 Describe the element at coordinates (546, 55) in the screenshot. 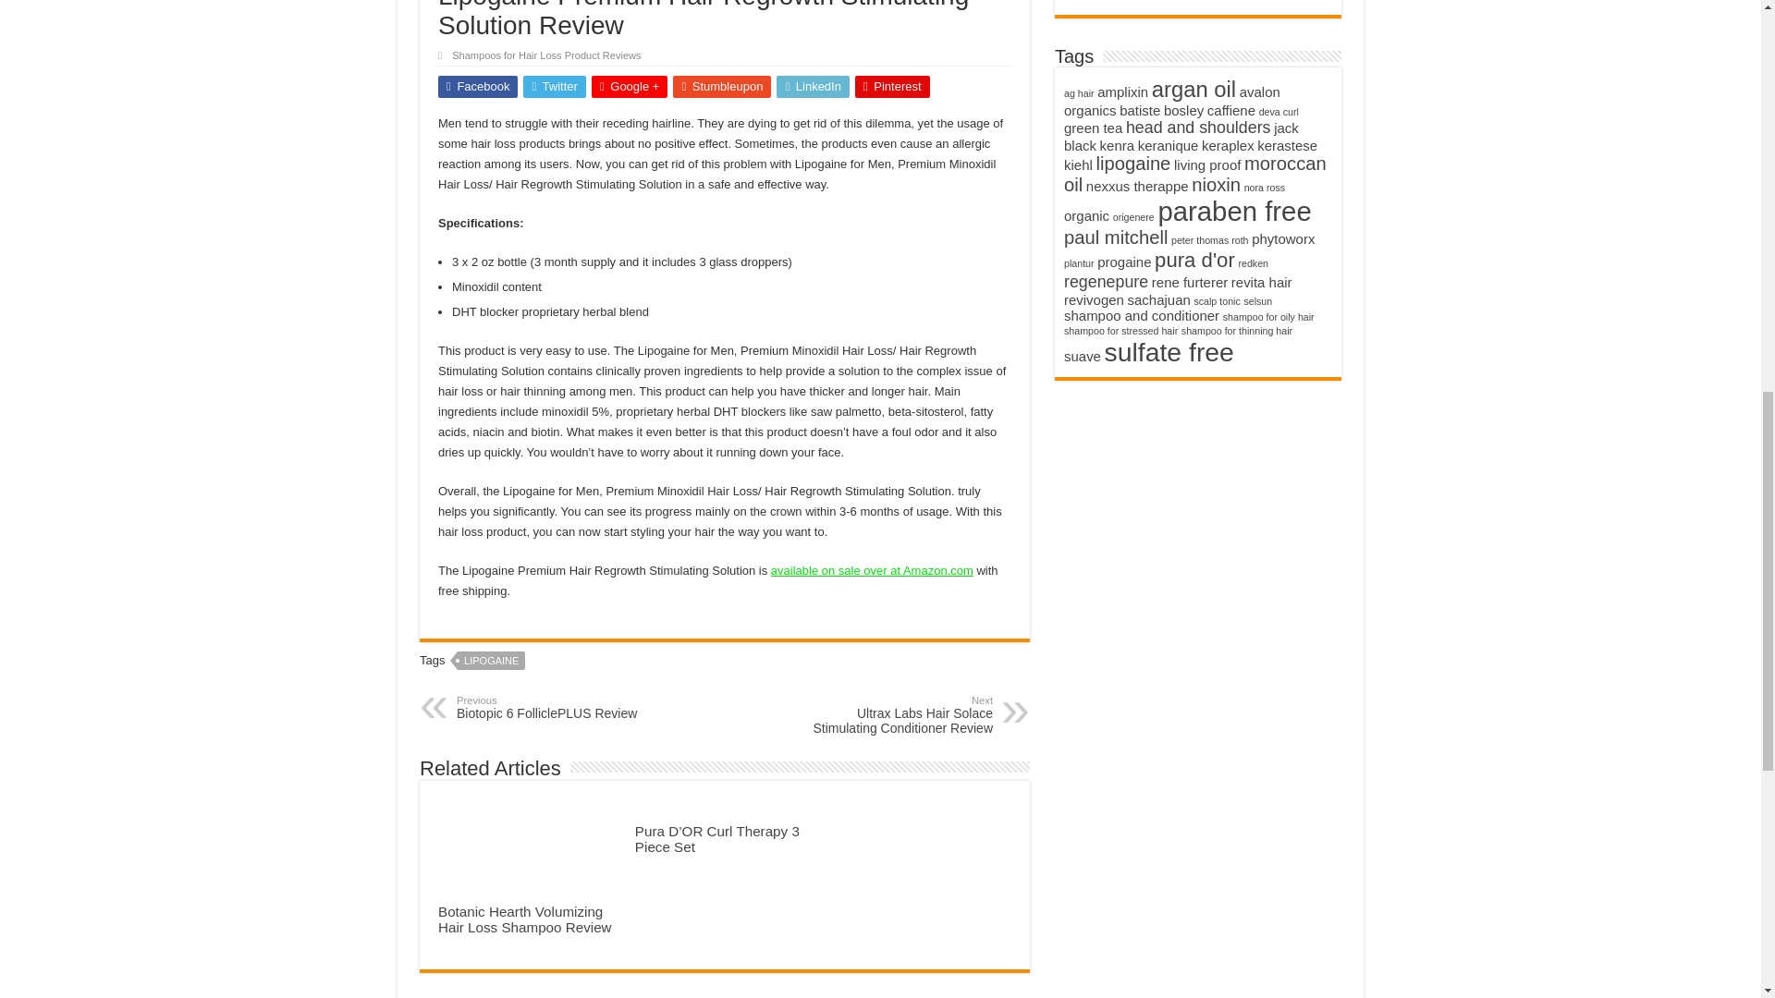

I see `Shampoos for Hair Loss Product Reviews` at that location.